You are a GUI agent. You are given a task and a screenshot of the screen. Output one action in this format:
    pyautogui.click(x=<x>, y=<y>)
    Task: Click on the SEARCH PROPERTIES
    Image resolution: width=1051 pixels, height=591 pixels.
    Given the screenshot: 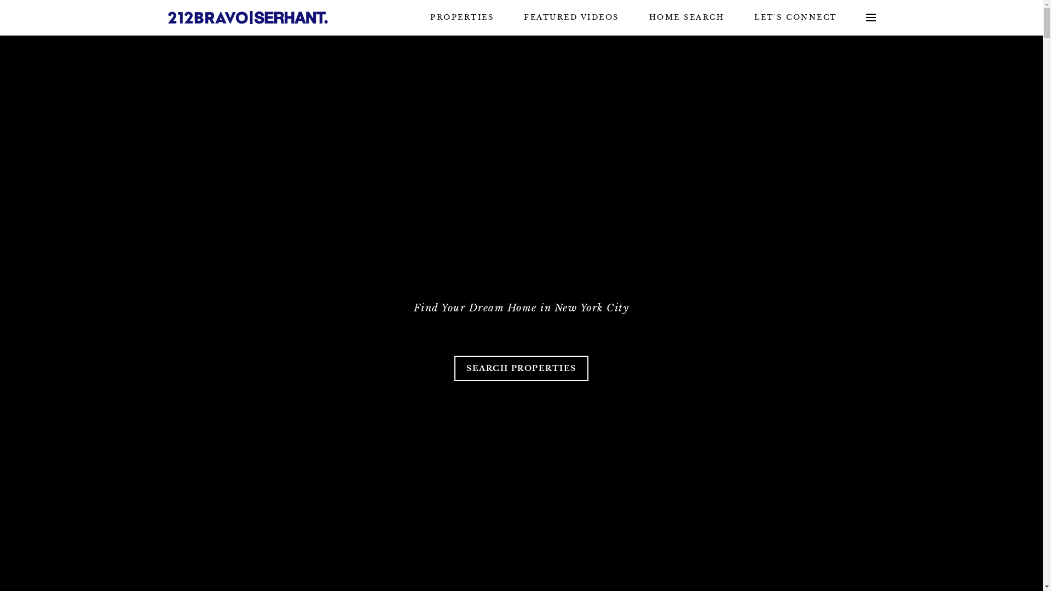 What is the action you would take?
    pyautogui.click(x=521, y=368)
    